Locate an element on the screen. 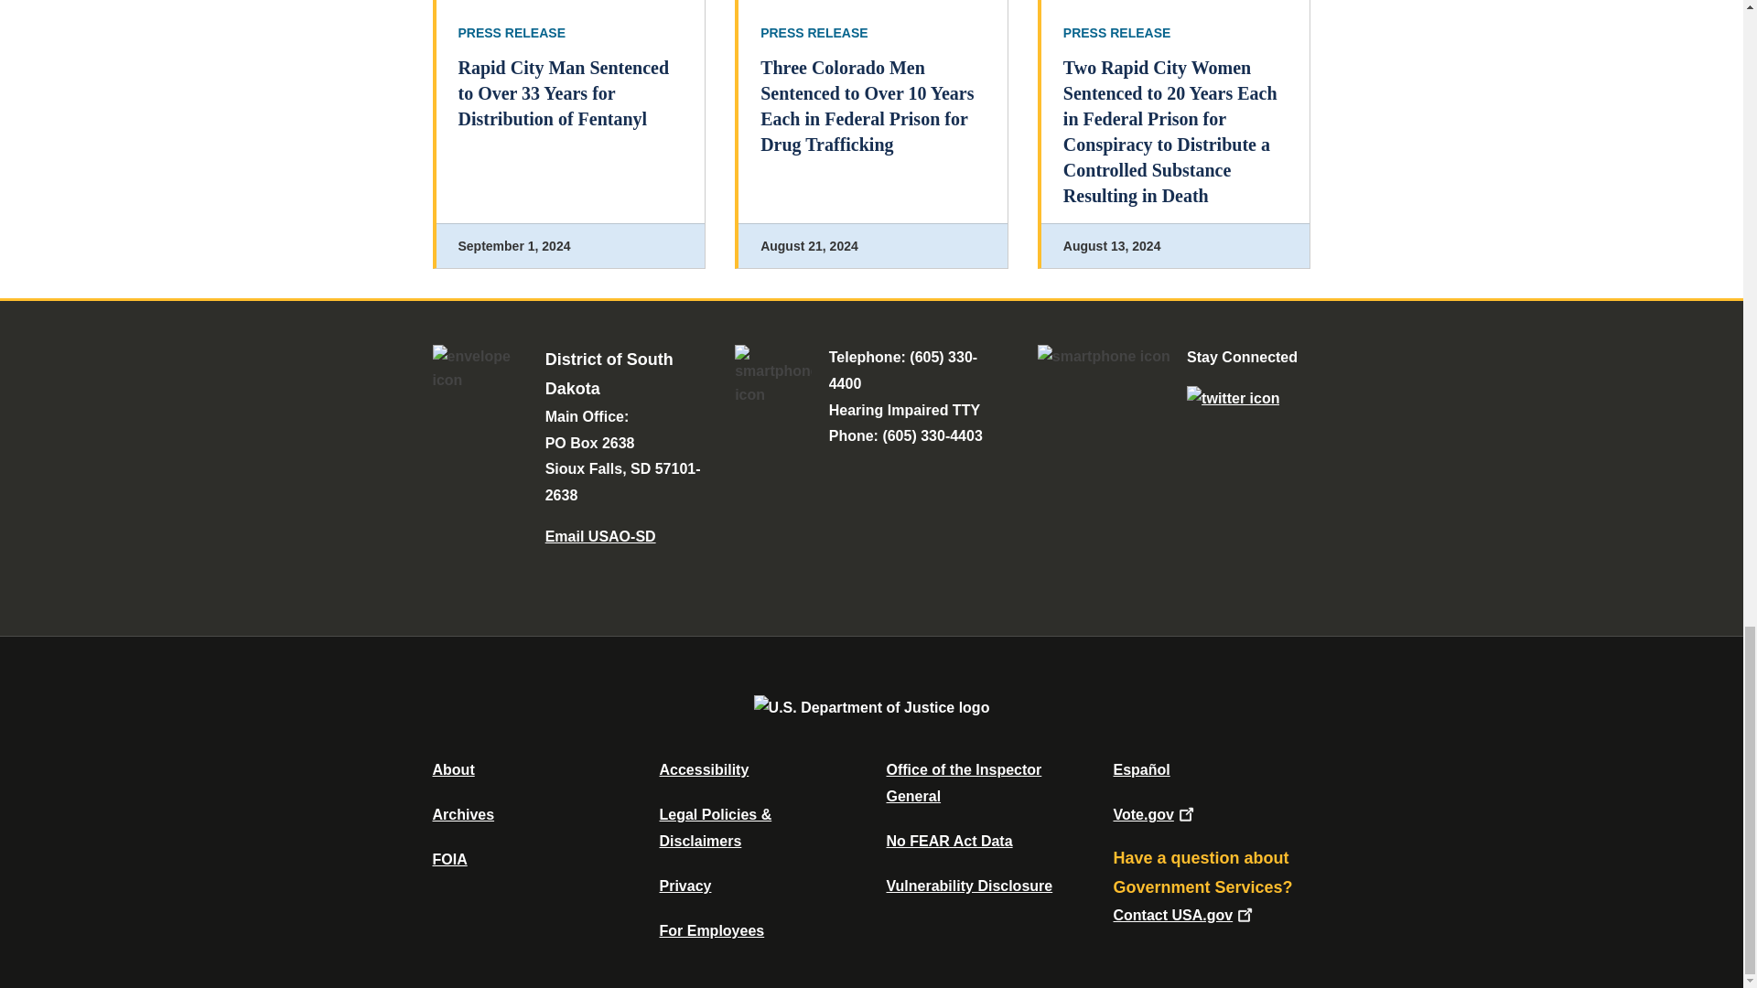 This screenshot has width=1757, height=988. Accessibility Statement is located at coordinates (703, 768).